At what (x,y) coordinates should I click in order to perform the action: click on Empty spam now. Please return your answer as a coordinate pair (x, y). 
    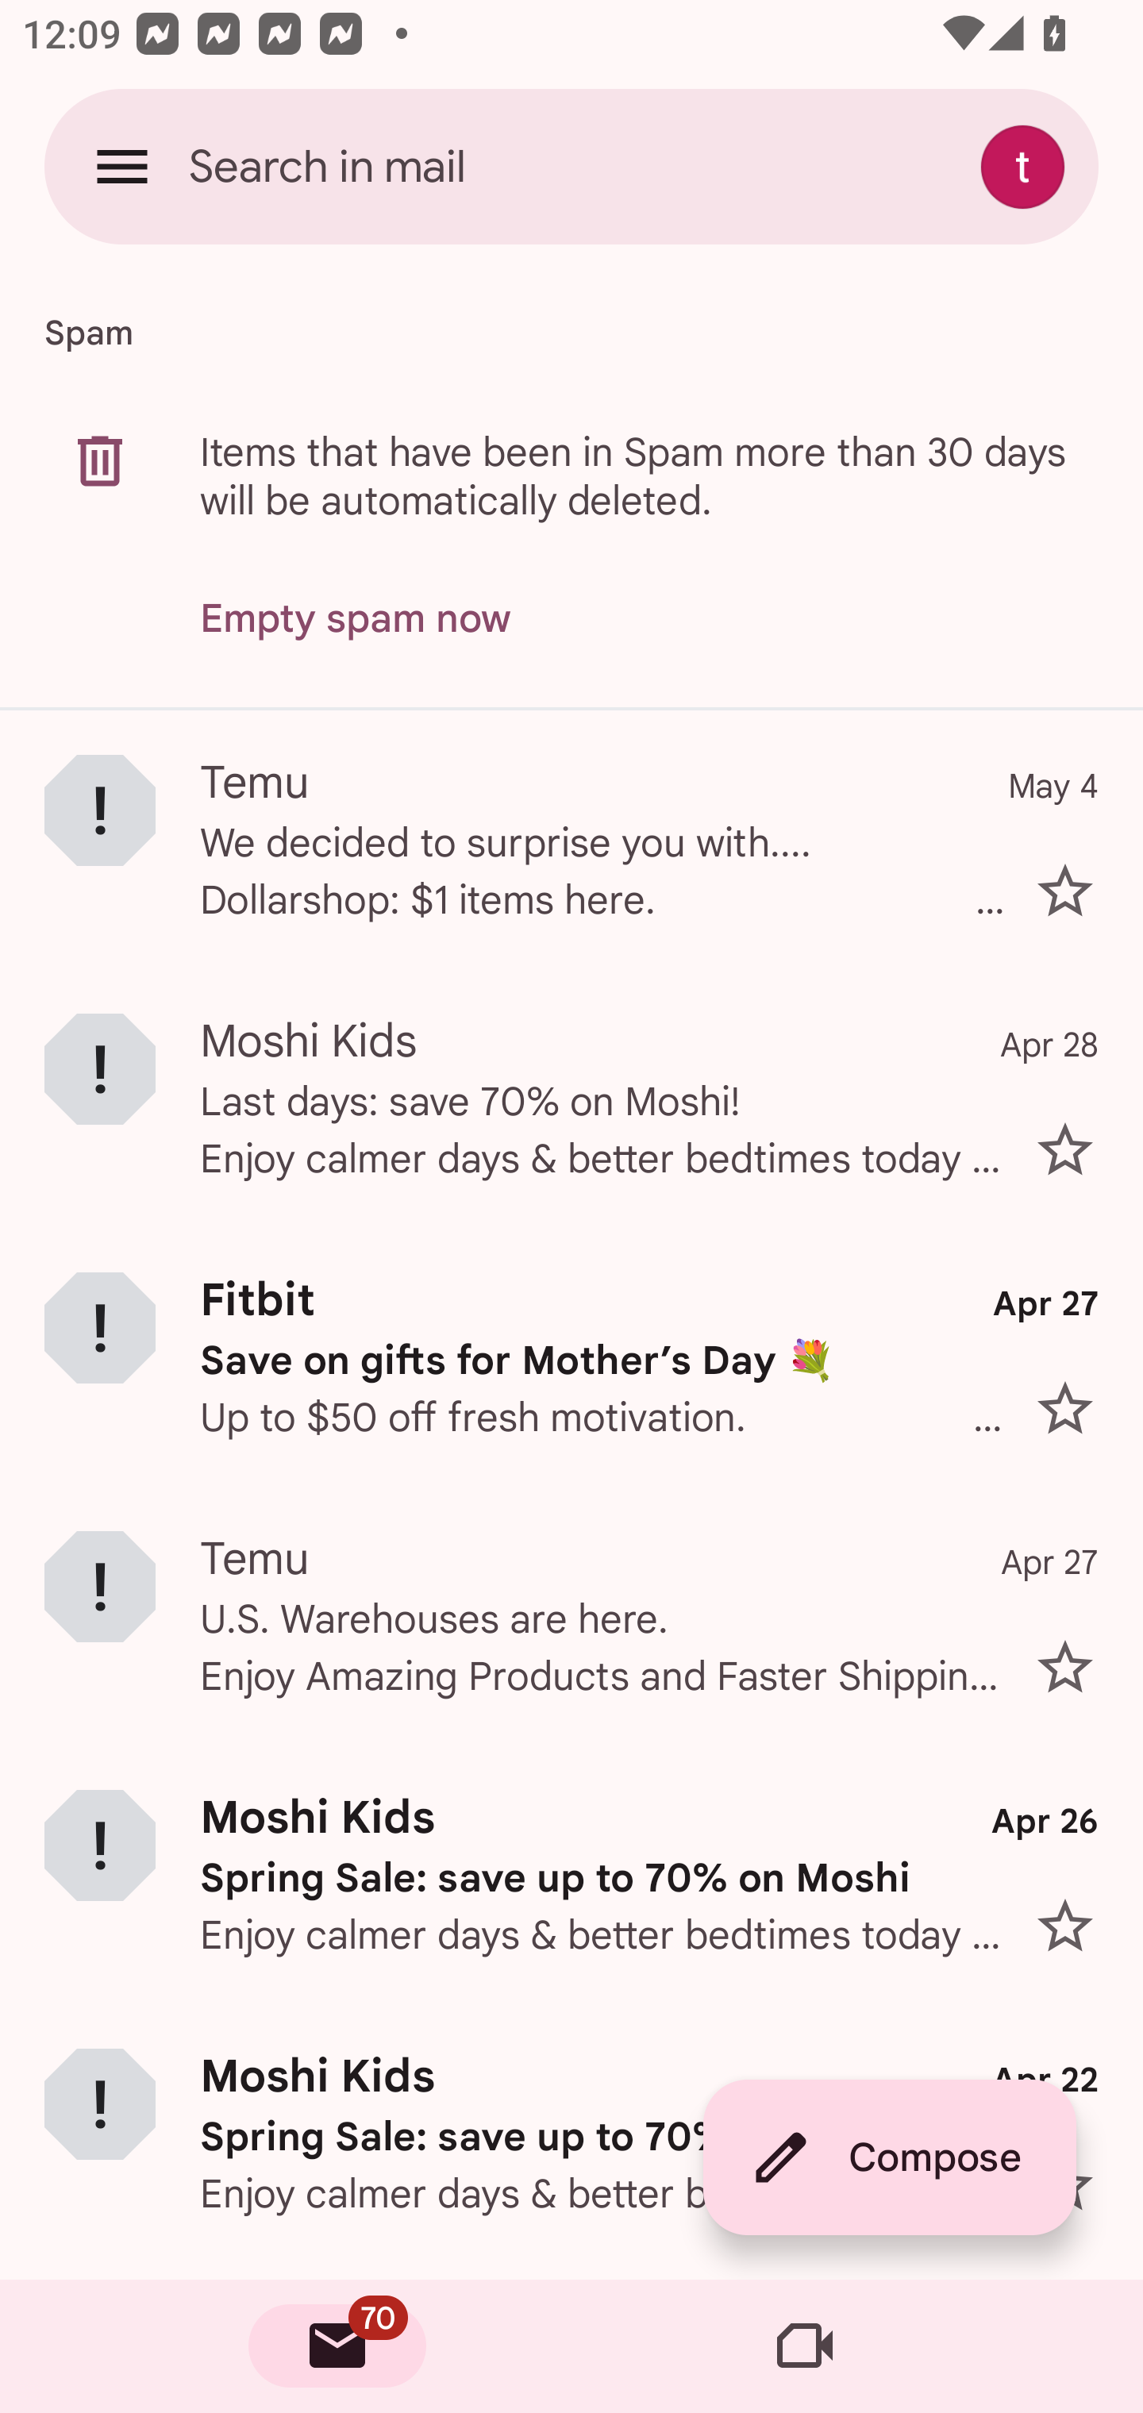
    Looking at the image, I should click on (356, 619).